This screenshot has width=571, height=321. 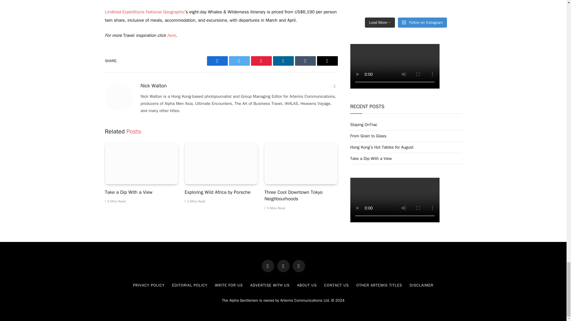 What do you see at coordinates (221, 163) in the screenshot?
I see `Exploring Wild Africa by Porsche` at bounding box center [221, 163].